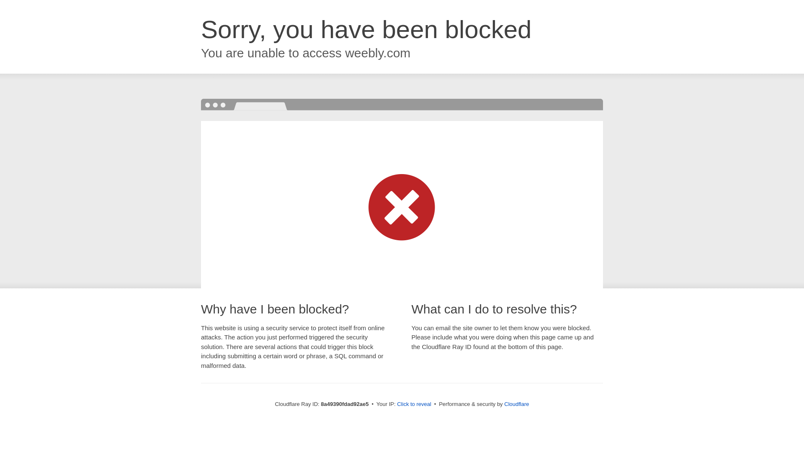 Image resolution: width=804 pixels, height=452 pixels. What do you see at coordinates (516, 404) in the screenshot?
I see `Cloudflare` at bounding box center [516, 404].